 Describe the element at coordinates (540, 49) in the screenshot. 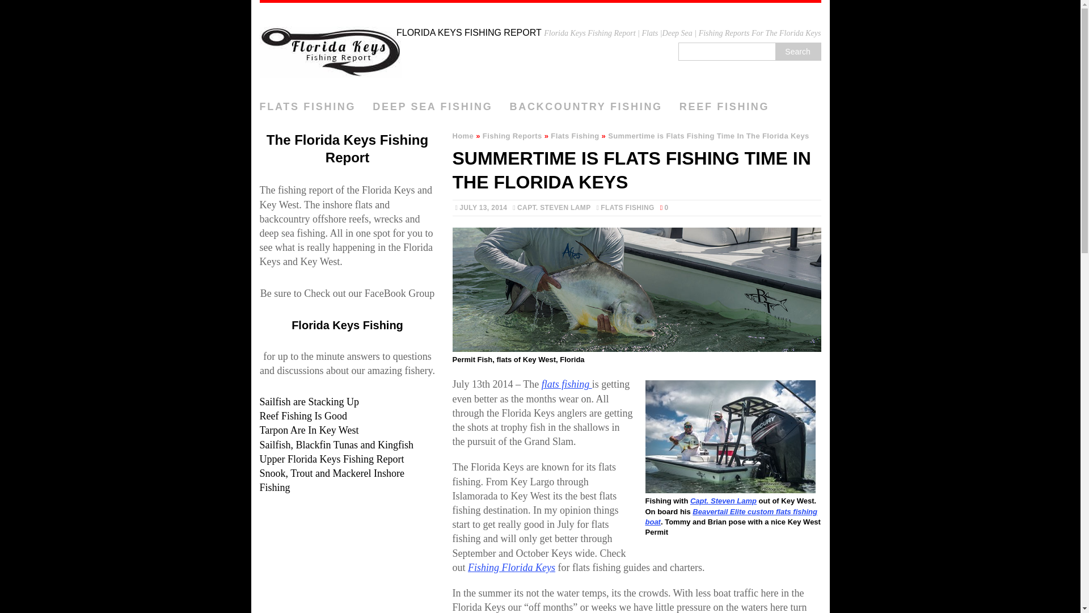

I see `Florida Keys Fishing Report` at that location.